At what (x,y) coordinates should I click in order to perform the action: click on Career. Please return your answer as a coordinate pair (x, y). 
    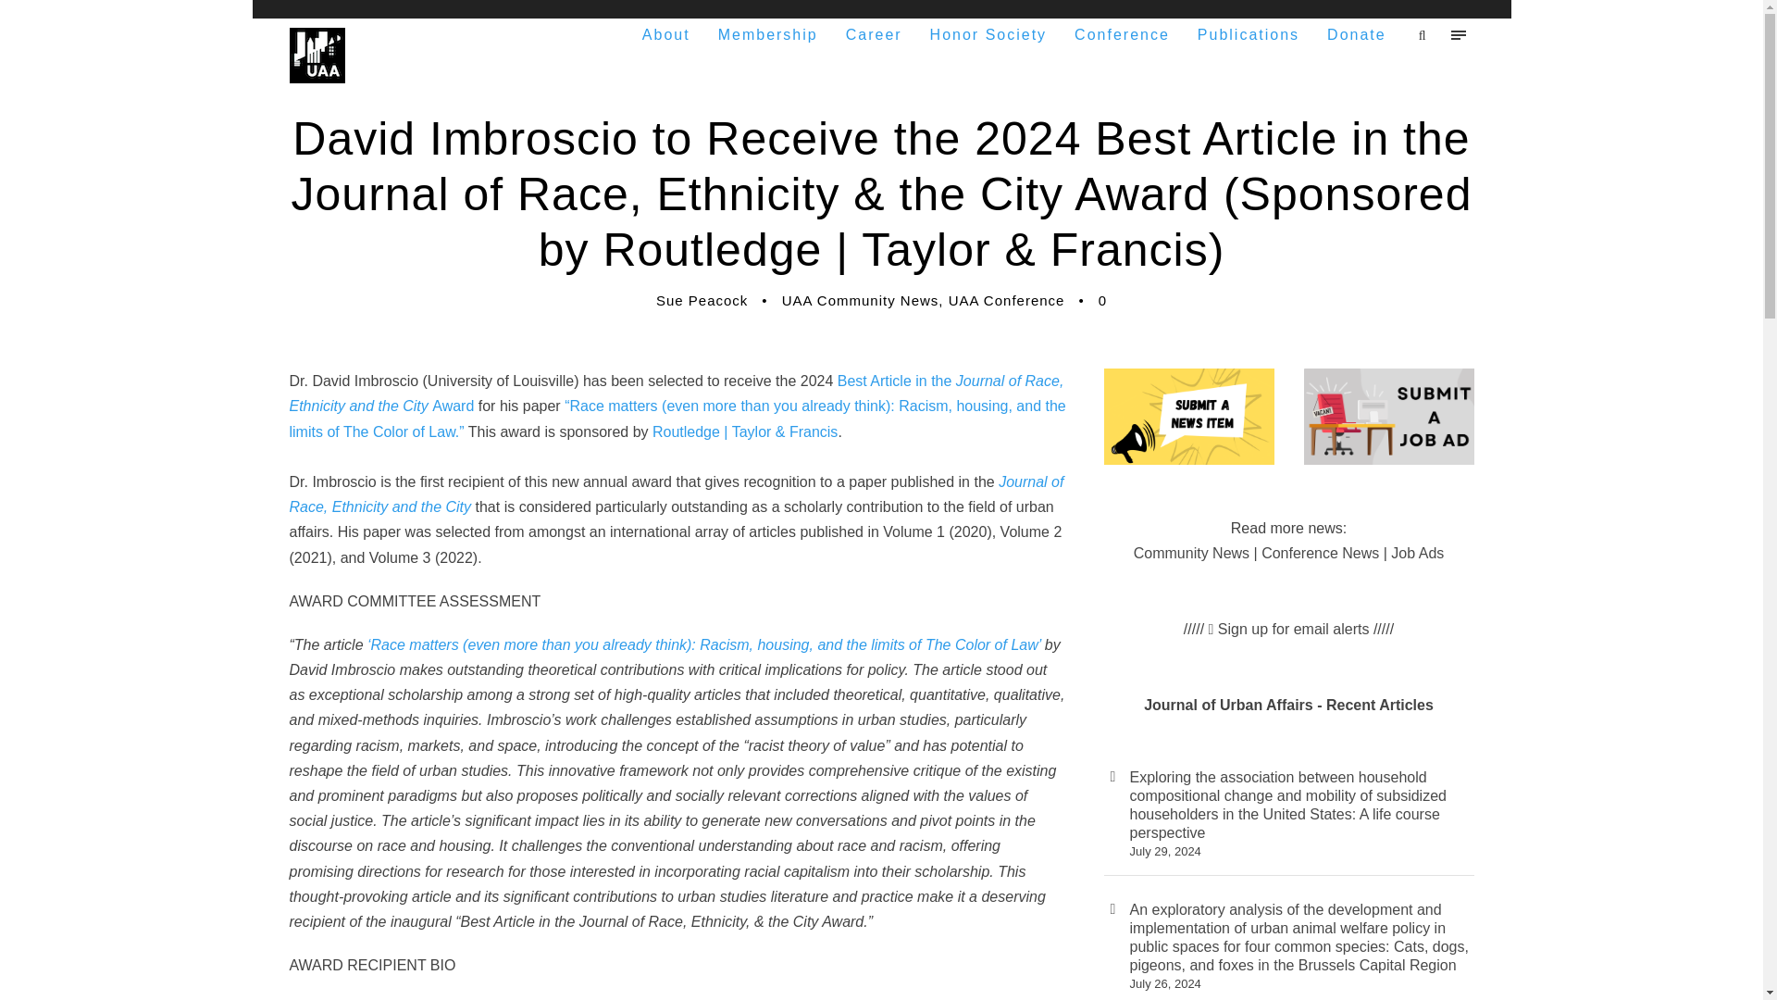
    Looking at the image, I should click on (874, 33).